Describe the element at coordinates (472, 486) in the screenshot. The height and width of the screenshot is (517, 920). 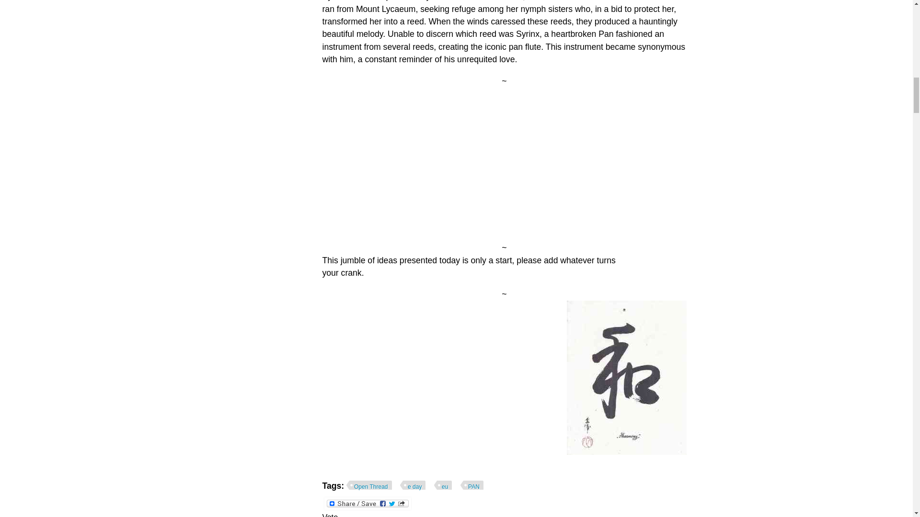
I see `PAN` at that location.